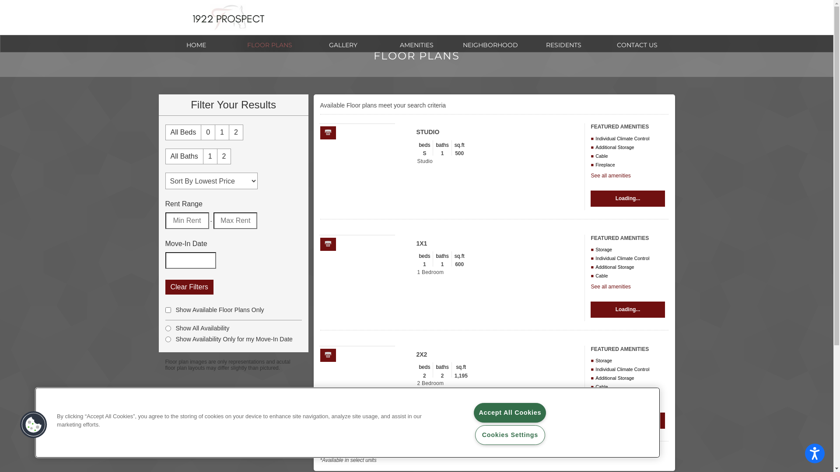 This screenshot has height=472, width=840. What do you see at coordinates (328, 355) in the screenshot?
I see `View Brochure` at bounding box center [328, 355].